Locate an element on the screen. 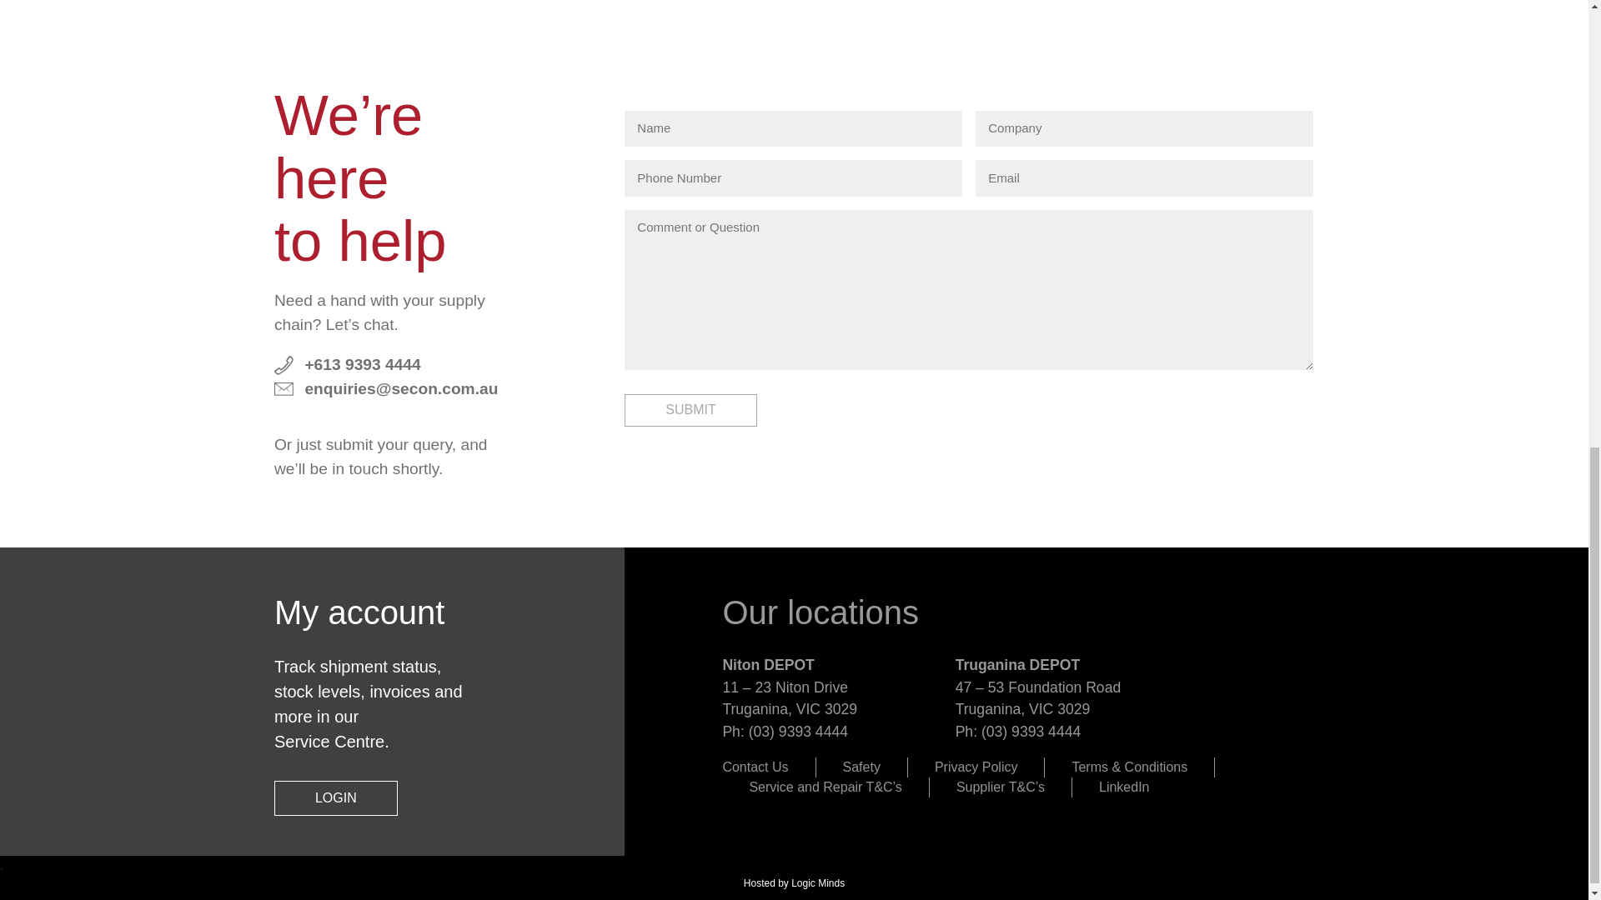  Contact Us is located at coordinates (754, 767).